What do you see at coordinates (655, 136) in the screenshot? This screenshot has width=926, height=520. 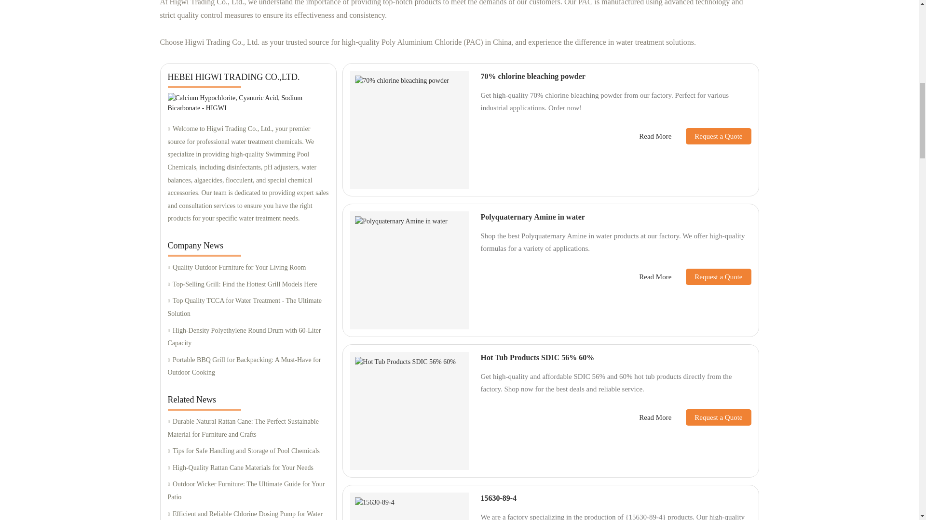 I see `Read More` at bounding box center [655, 136].